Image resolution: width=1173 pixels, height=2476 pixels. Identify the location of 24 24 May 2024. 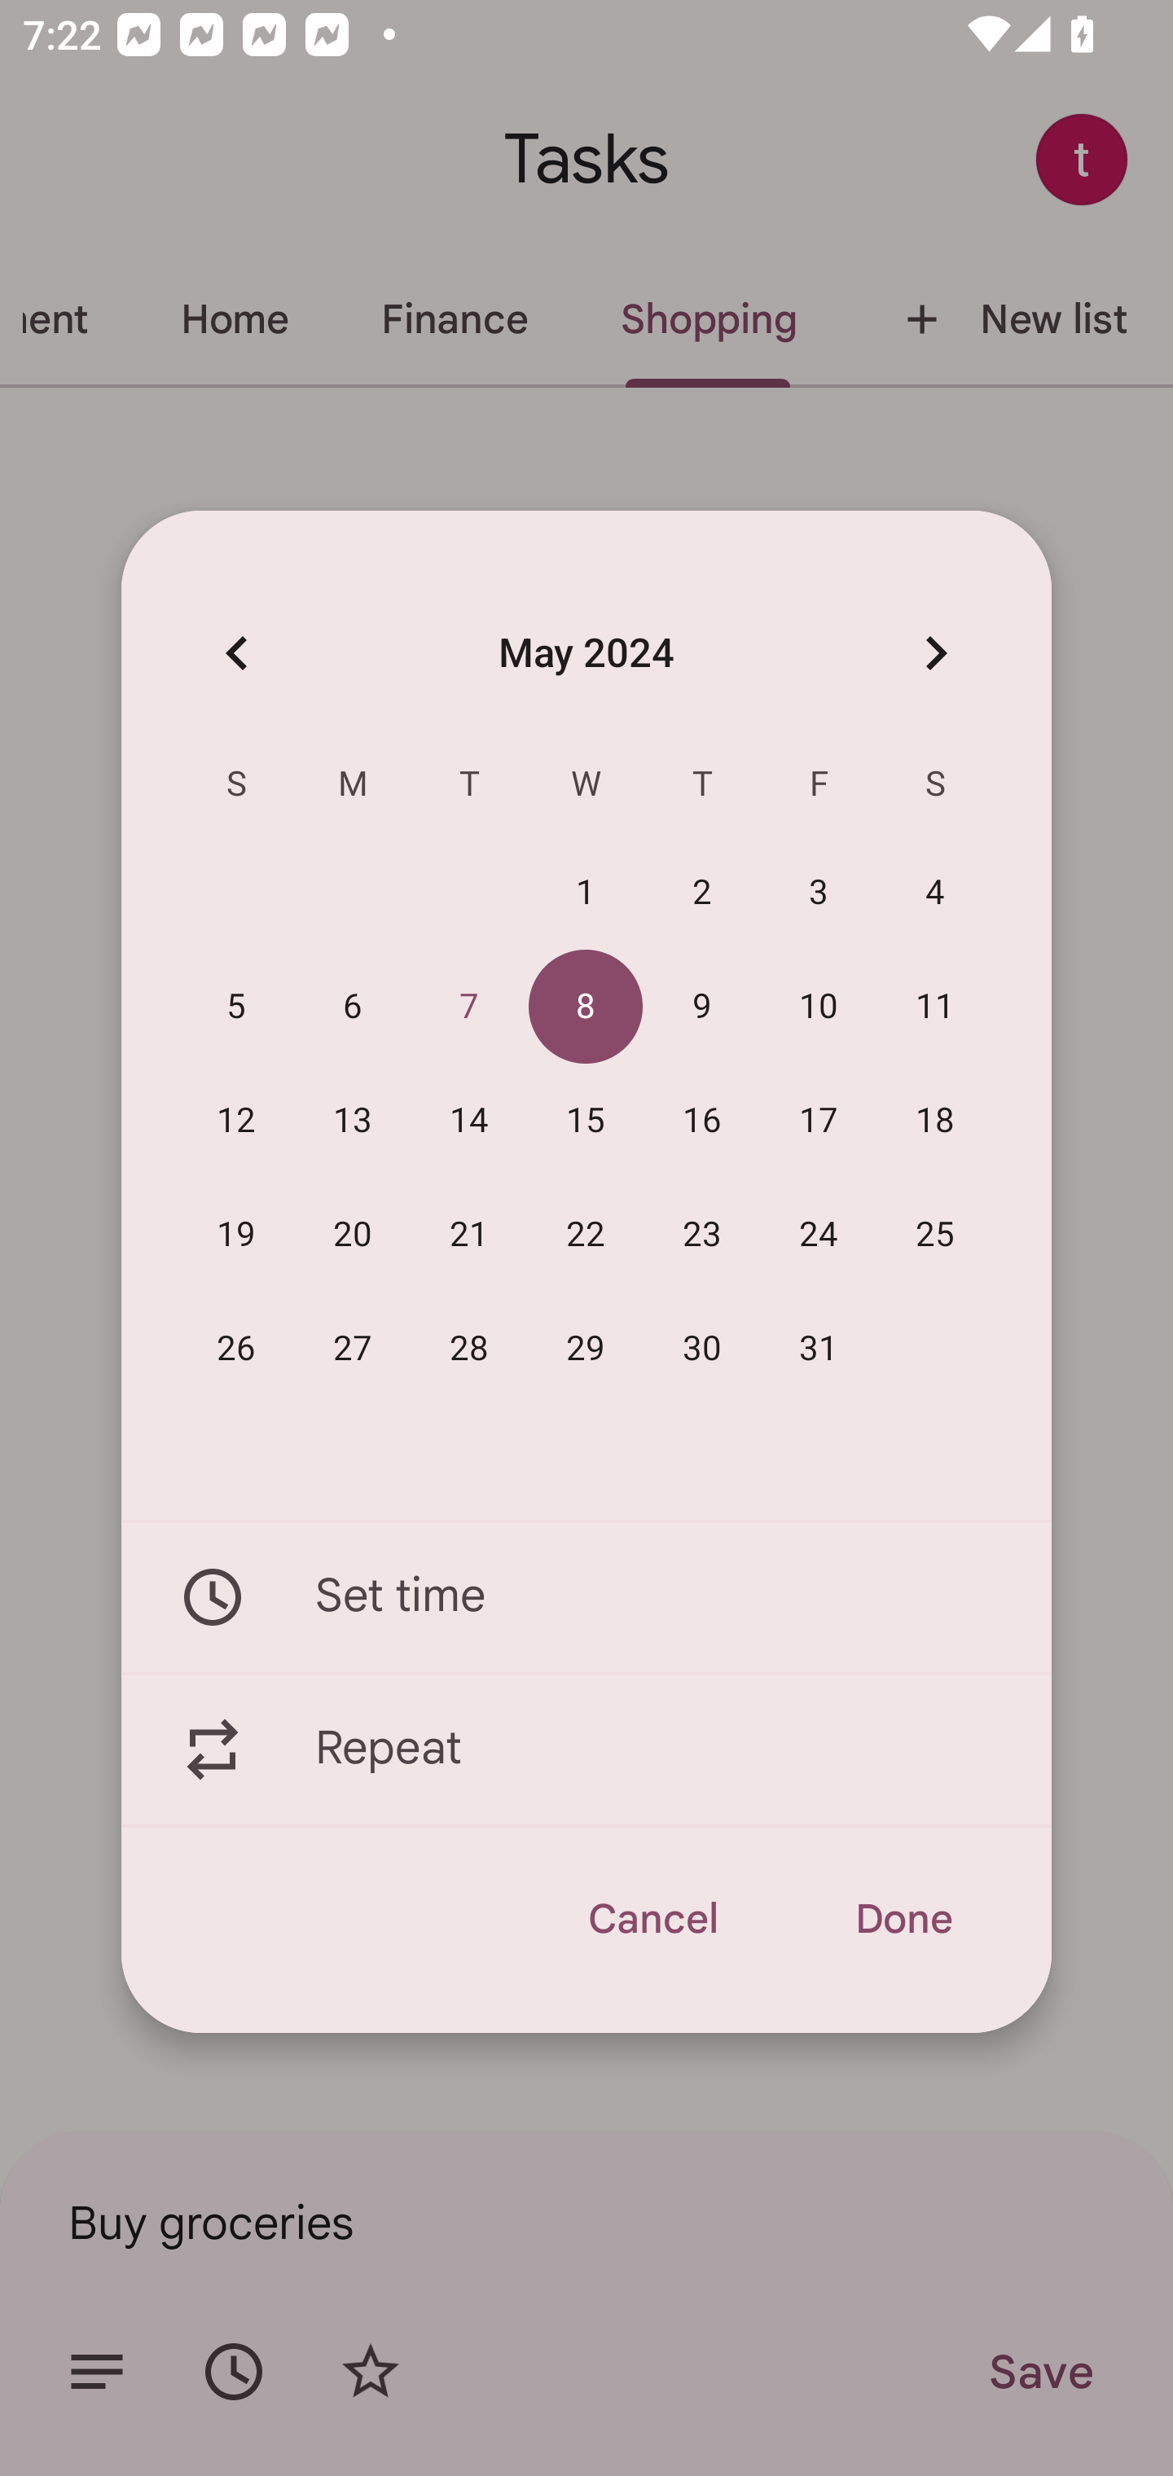
(819, 1235).